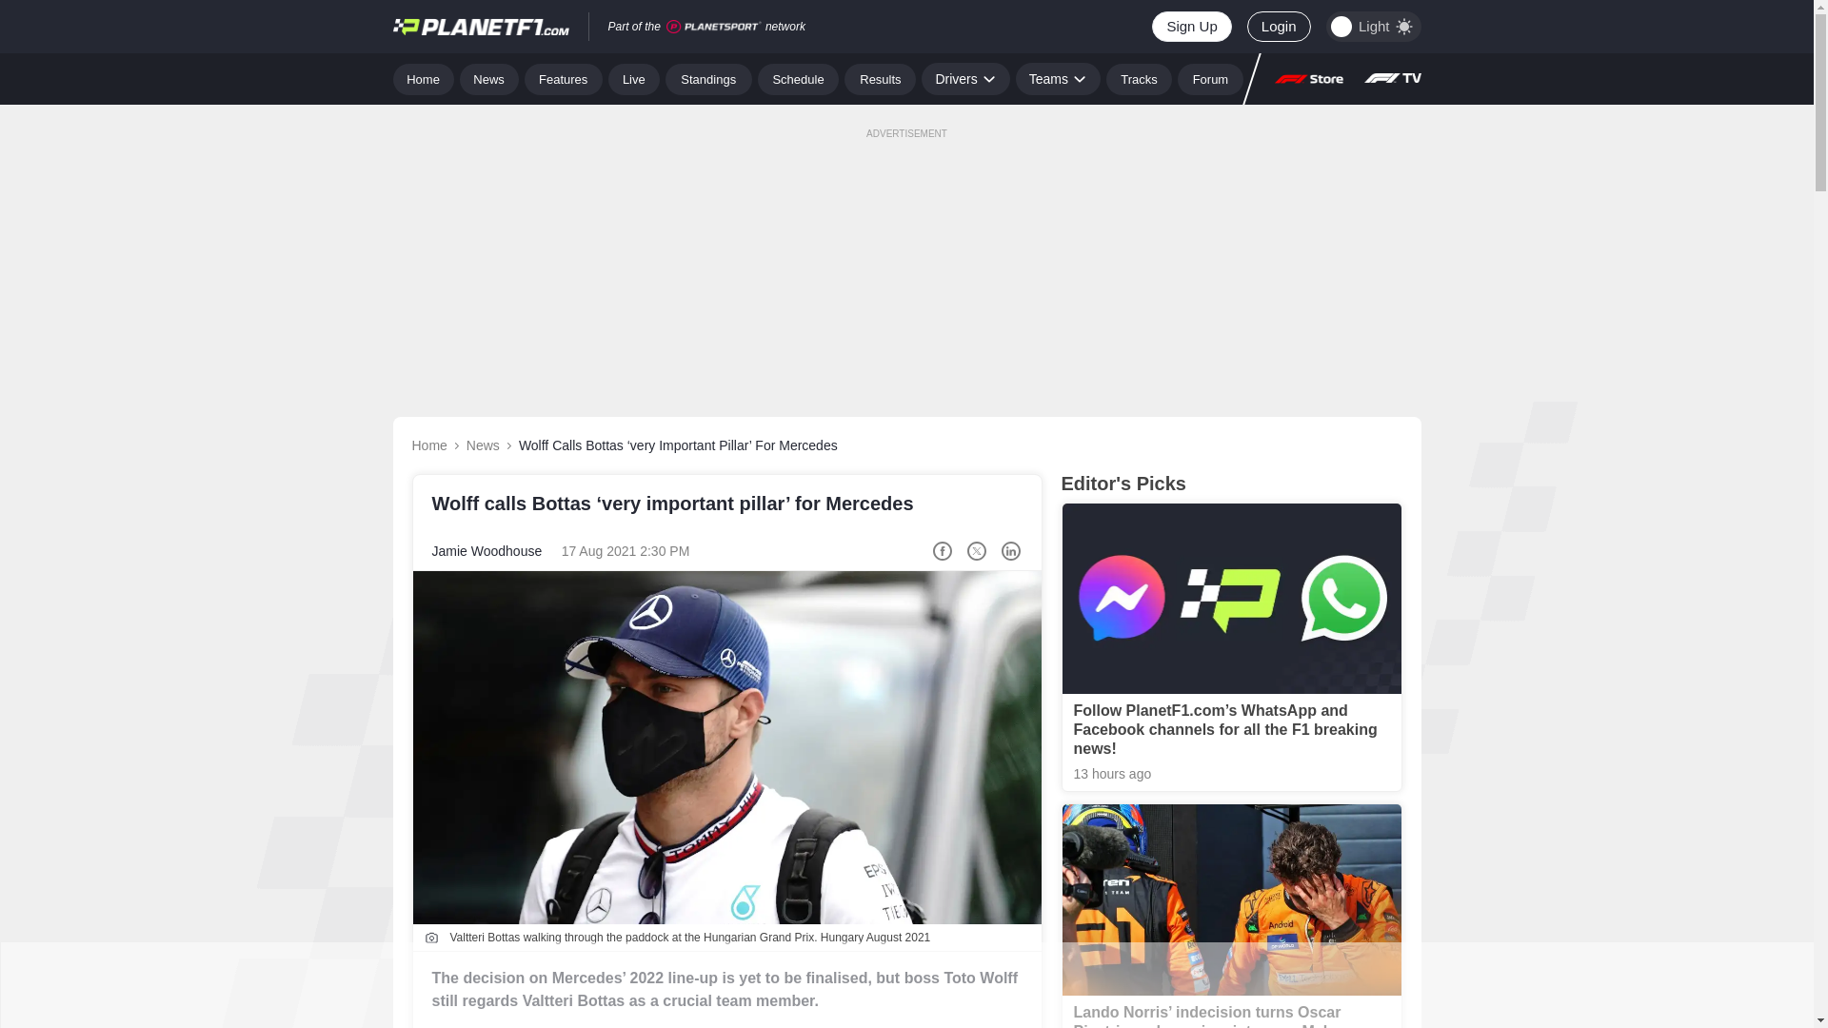 The width and height of the screenshot is (1828, 1028). Describe the element at coordinates (905, 985) in the screenshot. I see `3rd party ad content` at that location.